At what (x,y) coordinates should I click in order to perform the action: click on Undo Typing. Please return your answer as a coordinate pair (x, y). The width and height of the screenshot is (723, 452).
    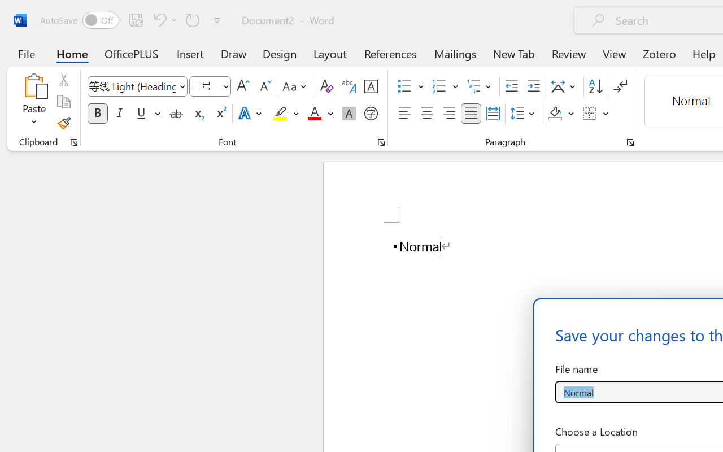
    Looking at the image, I should click on (158, 20).